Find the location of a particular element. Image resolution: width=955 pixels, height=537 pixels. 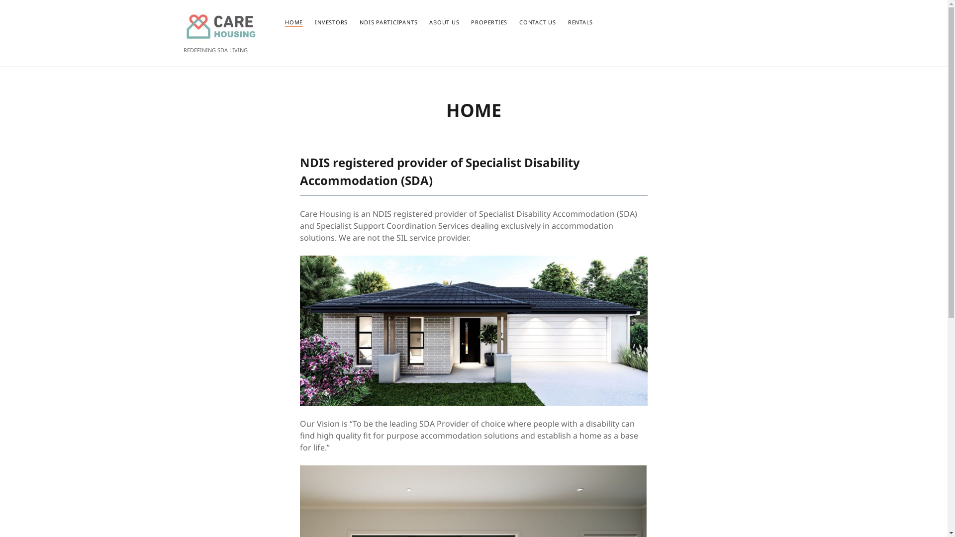

NDIS Specialist Disability Accommodation ( SDA) Provider is located at coordinates (221, 37).